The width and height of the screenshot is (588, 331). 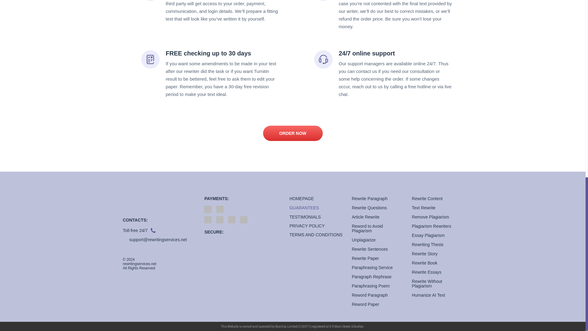 I want to click on Rewrite Book, so click(x=424, y=263).